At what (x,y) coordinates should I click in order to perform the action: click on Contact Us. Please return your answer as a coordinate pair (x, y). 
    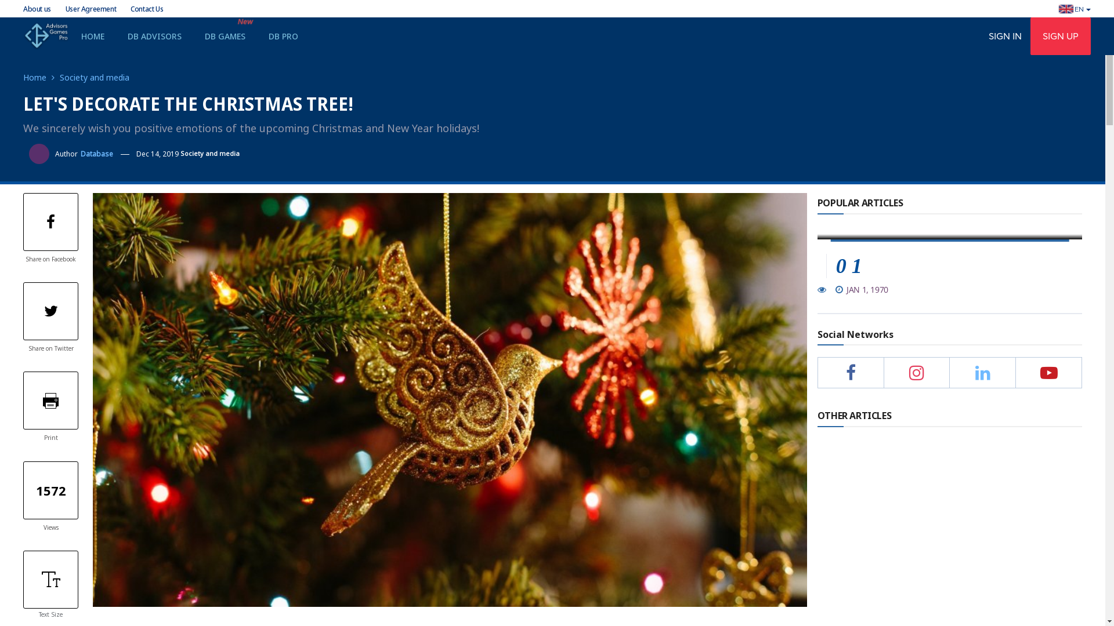
    Looking at the image, I should click on (147, 9).